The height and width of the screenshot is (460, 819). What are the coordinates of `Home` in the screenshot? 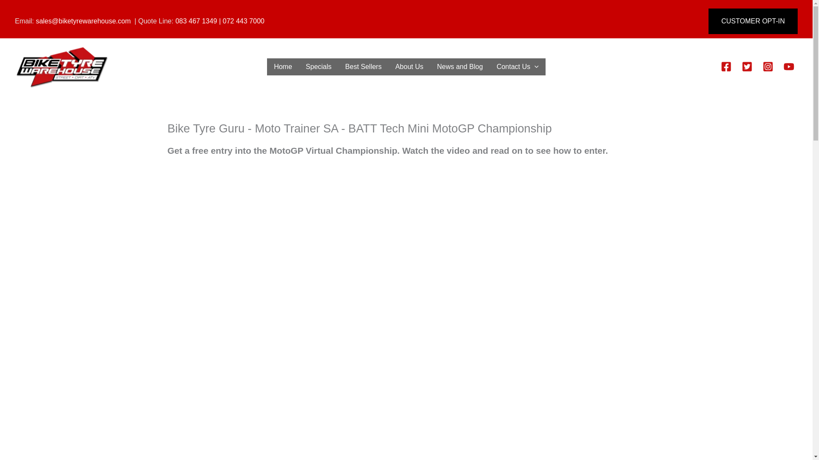 It's located at (282, 67).